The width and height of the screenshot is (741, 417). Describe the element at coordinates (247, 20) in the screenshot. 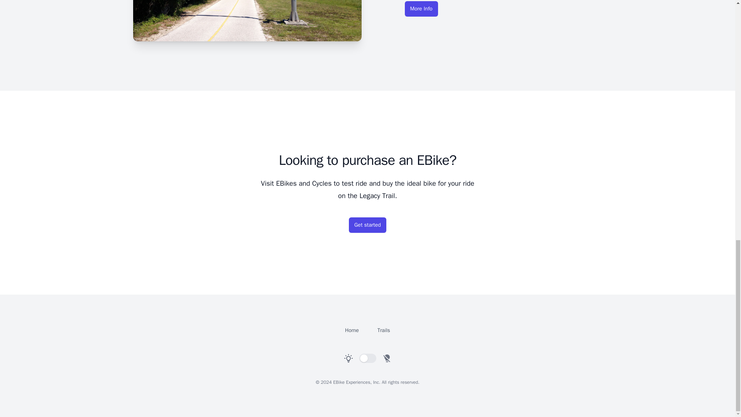

I see `EBike Trail Sarasota` at that location.